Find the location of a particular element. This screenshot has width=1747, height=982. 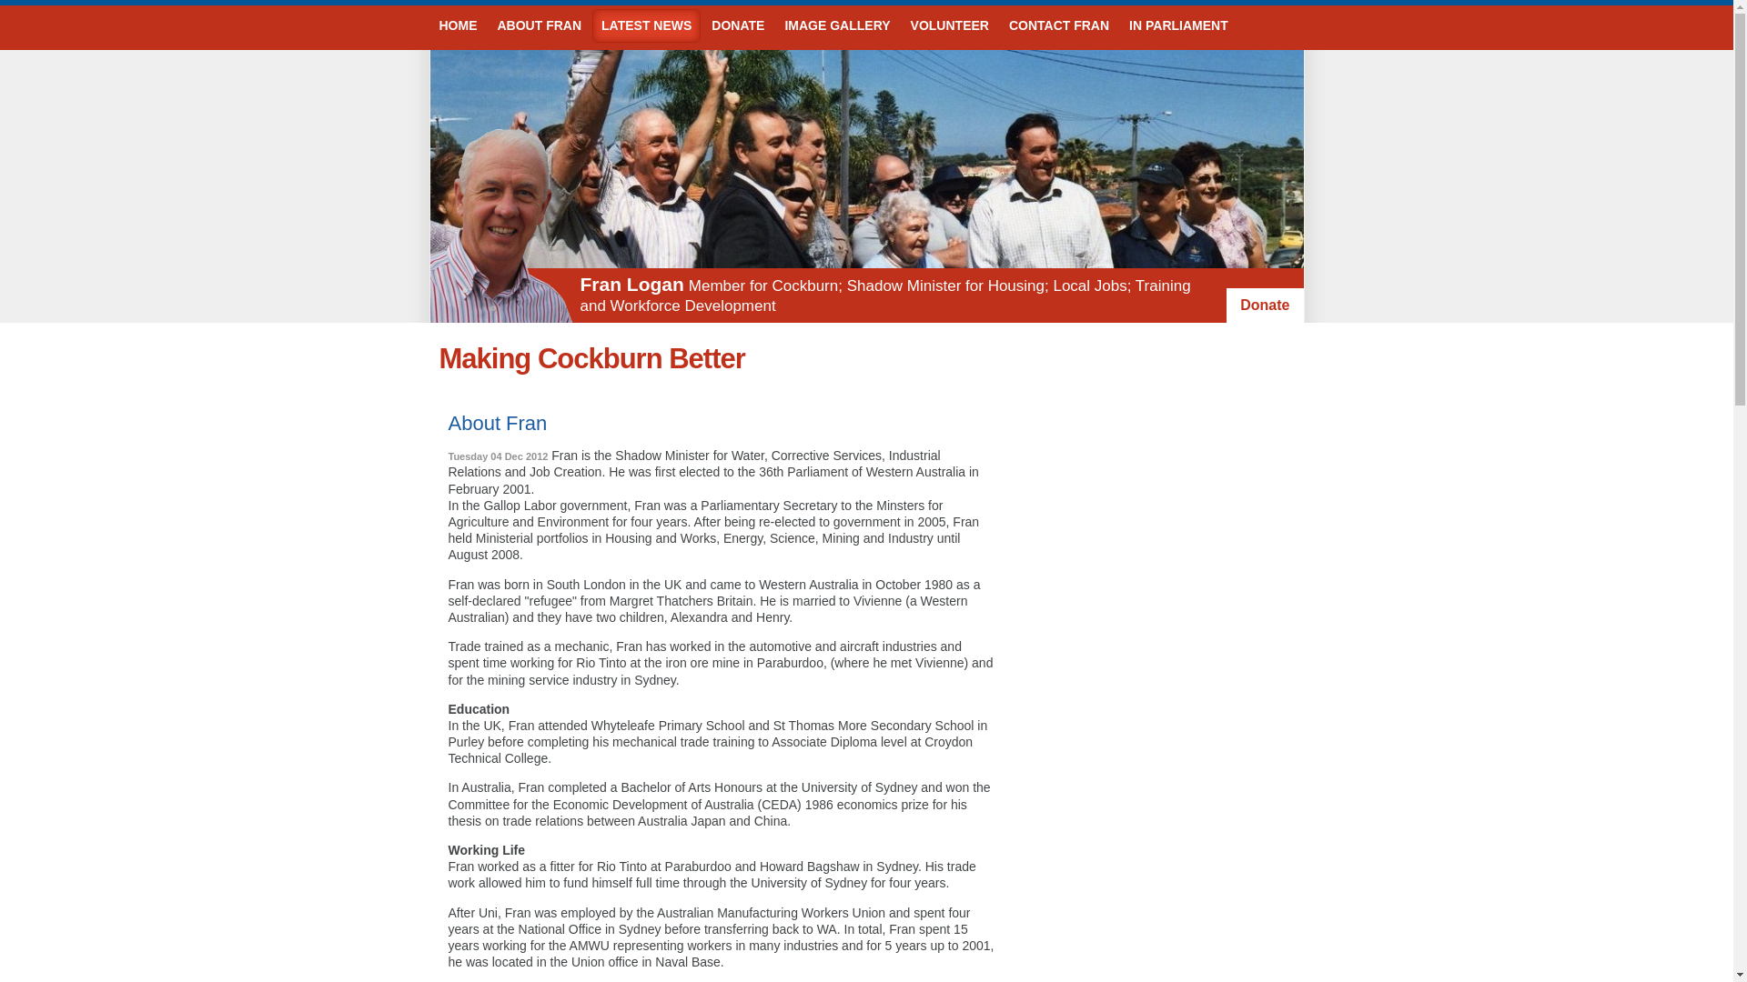

HOME is located at coordinates (458, 25).